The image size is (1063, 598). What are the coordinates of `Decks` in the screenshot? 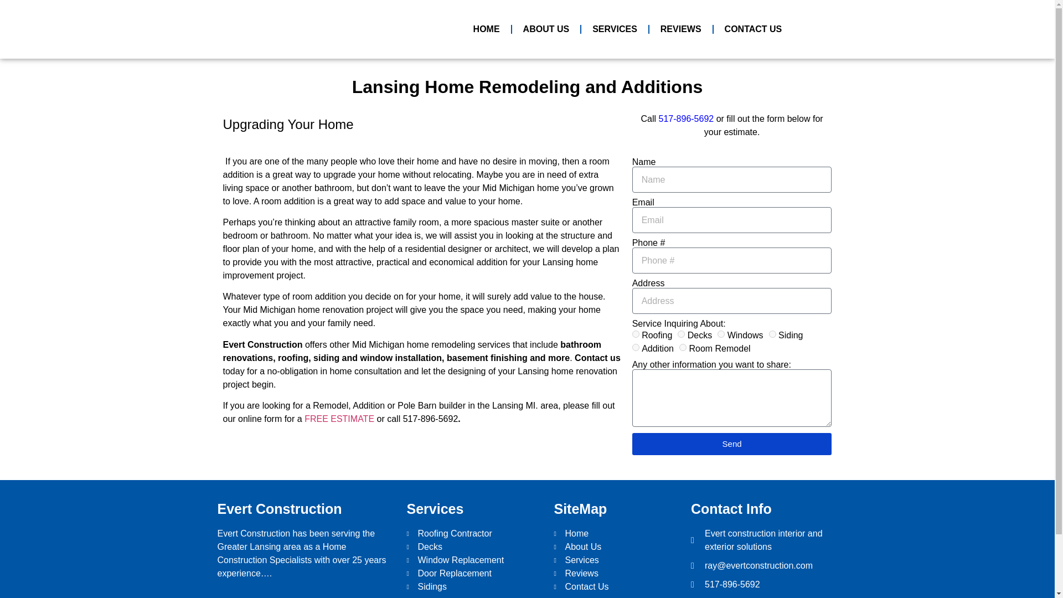 It's located at (681, 334).